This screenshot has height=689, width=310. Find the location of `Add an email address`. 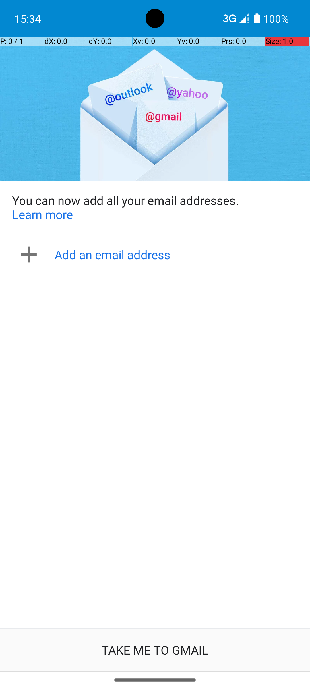

Add an email address is located at coordinates (157, 254).